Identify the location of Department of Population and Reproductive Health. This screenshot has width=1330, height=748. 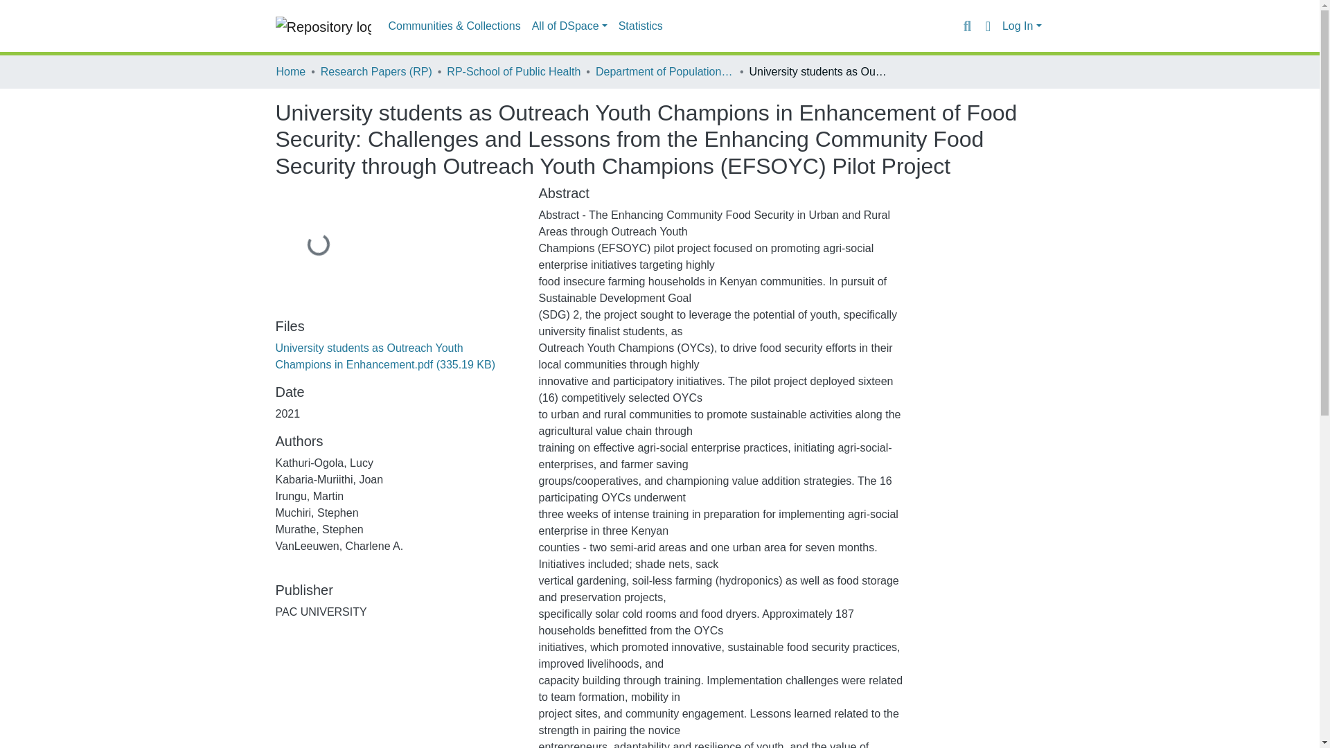
(665, 71).